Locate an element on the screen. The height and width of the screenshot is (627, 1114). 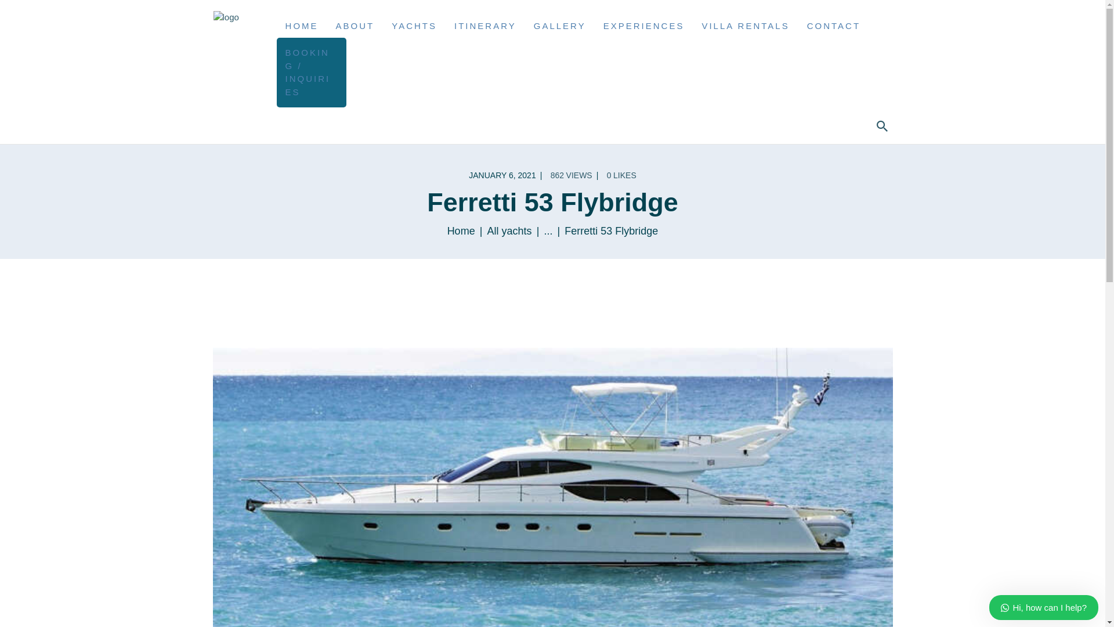
ABOUT is located at coordinates (355, 27).